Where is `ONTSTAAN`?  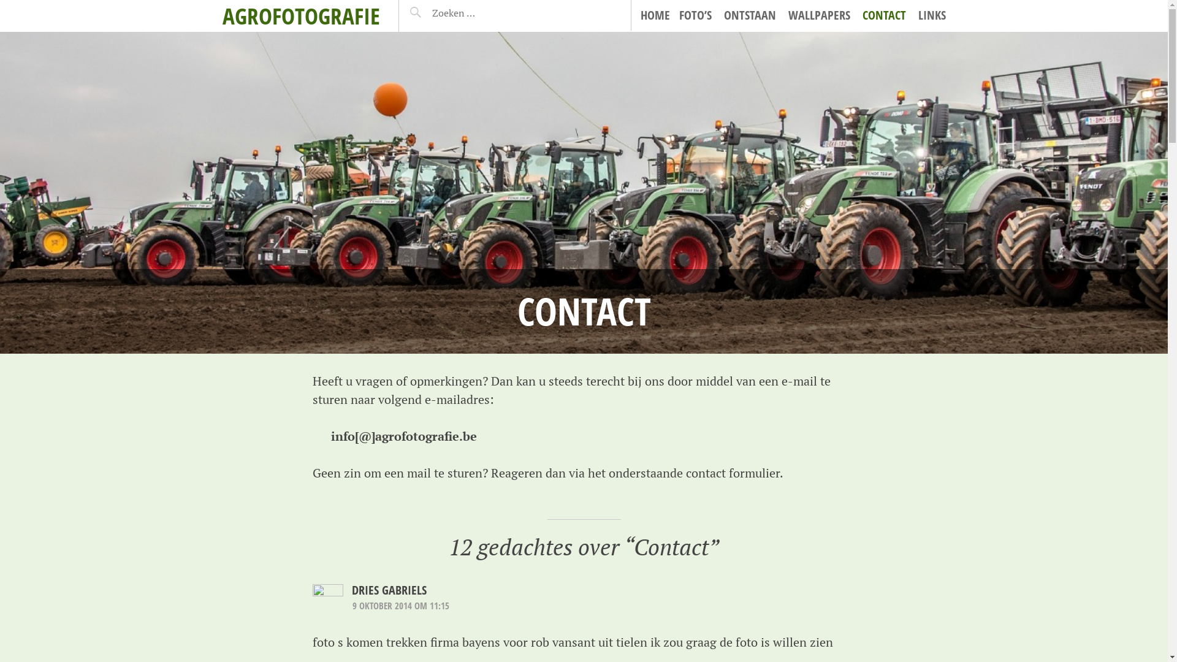 ONTSTAAN is located at coordinates (749, 15).